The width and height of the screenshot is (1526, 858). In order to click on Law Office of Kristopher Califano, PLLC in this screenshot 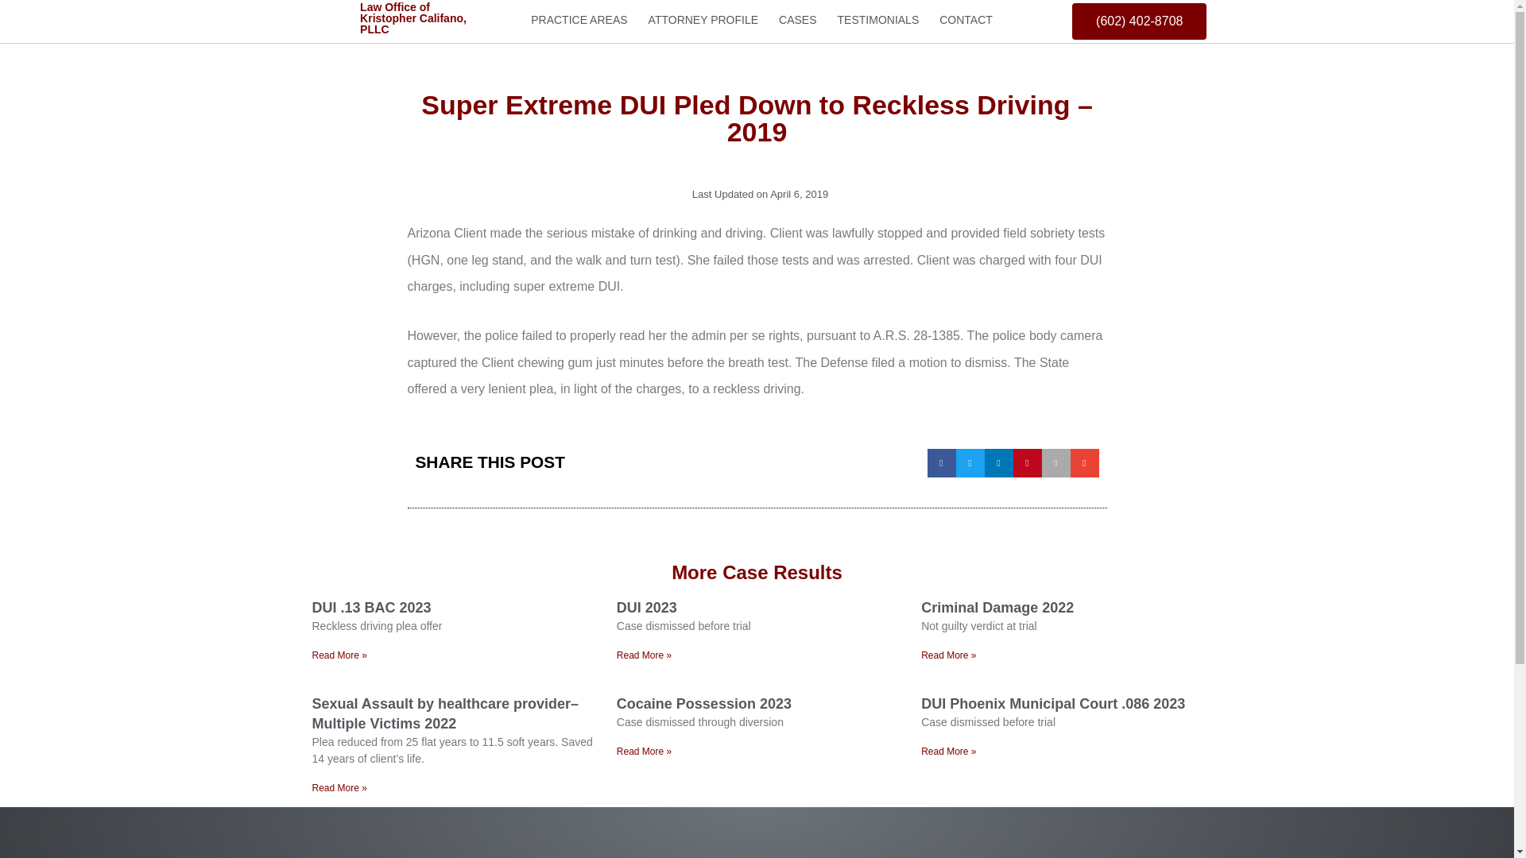, I will do `click(413, 18)`.